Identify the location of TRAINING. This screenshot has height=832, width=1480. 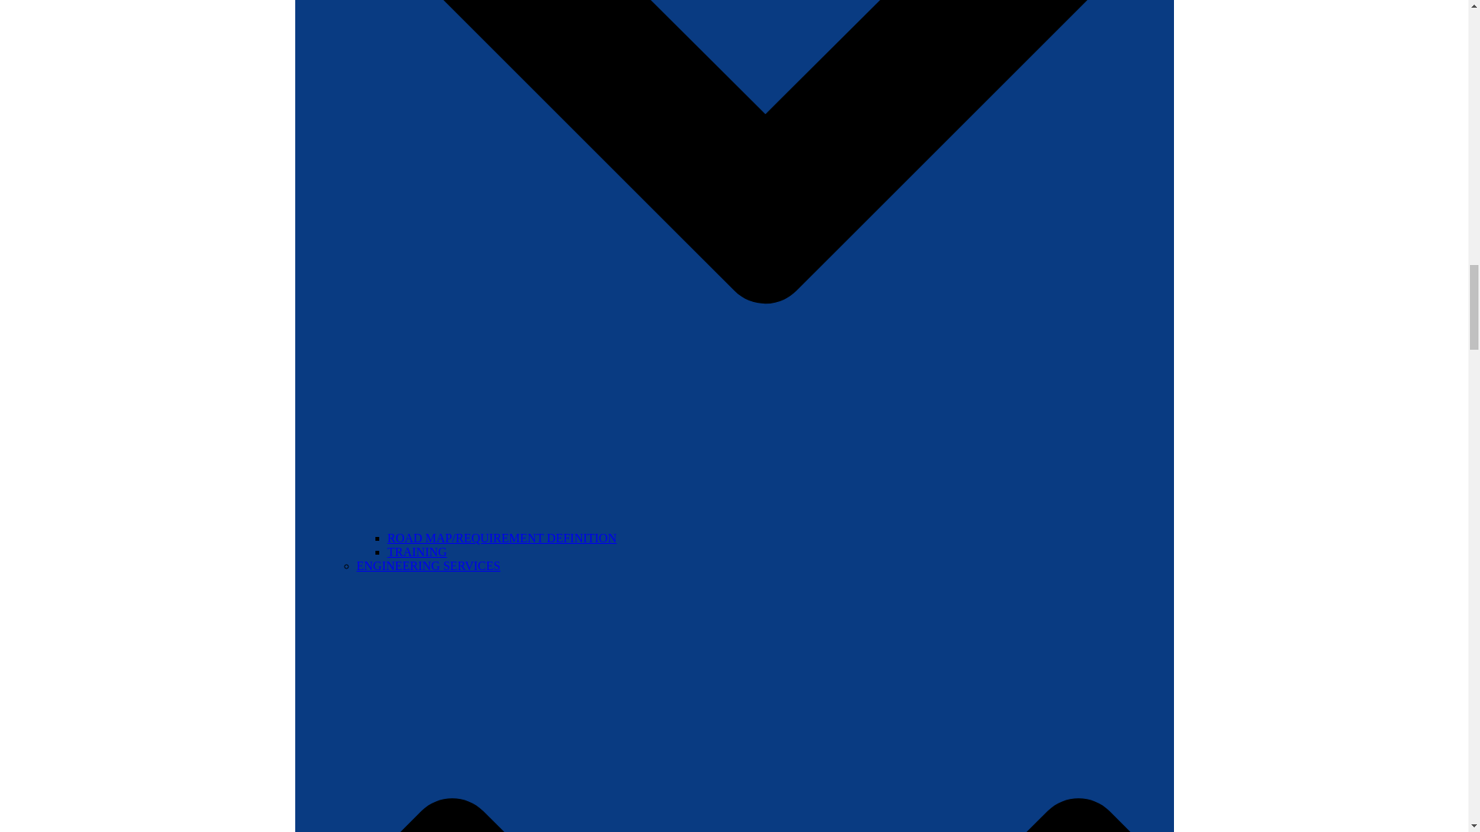
(416, 552).